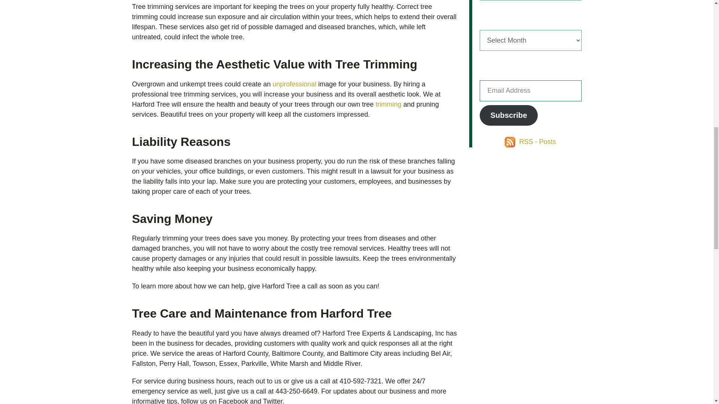  What do you see at coordinates (530, 141) in the screenshot?
I see `Subscribe to posts` at bounding box center [530, 141].